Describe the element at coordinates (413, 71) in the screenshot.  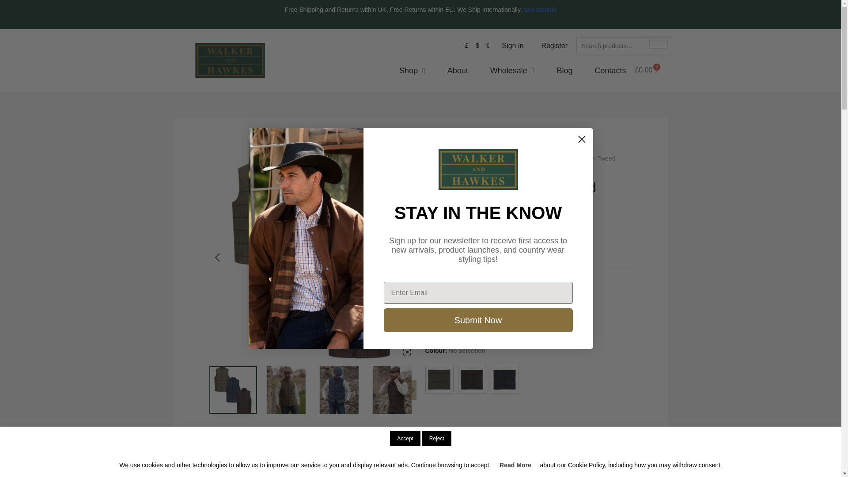
I see `Shop` at that location.